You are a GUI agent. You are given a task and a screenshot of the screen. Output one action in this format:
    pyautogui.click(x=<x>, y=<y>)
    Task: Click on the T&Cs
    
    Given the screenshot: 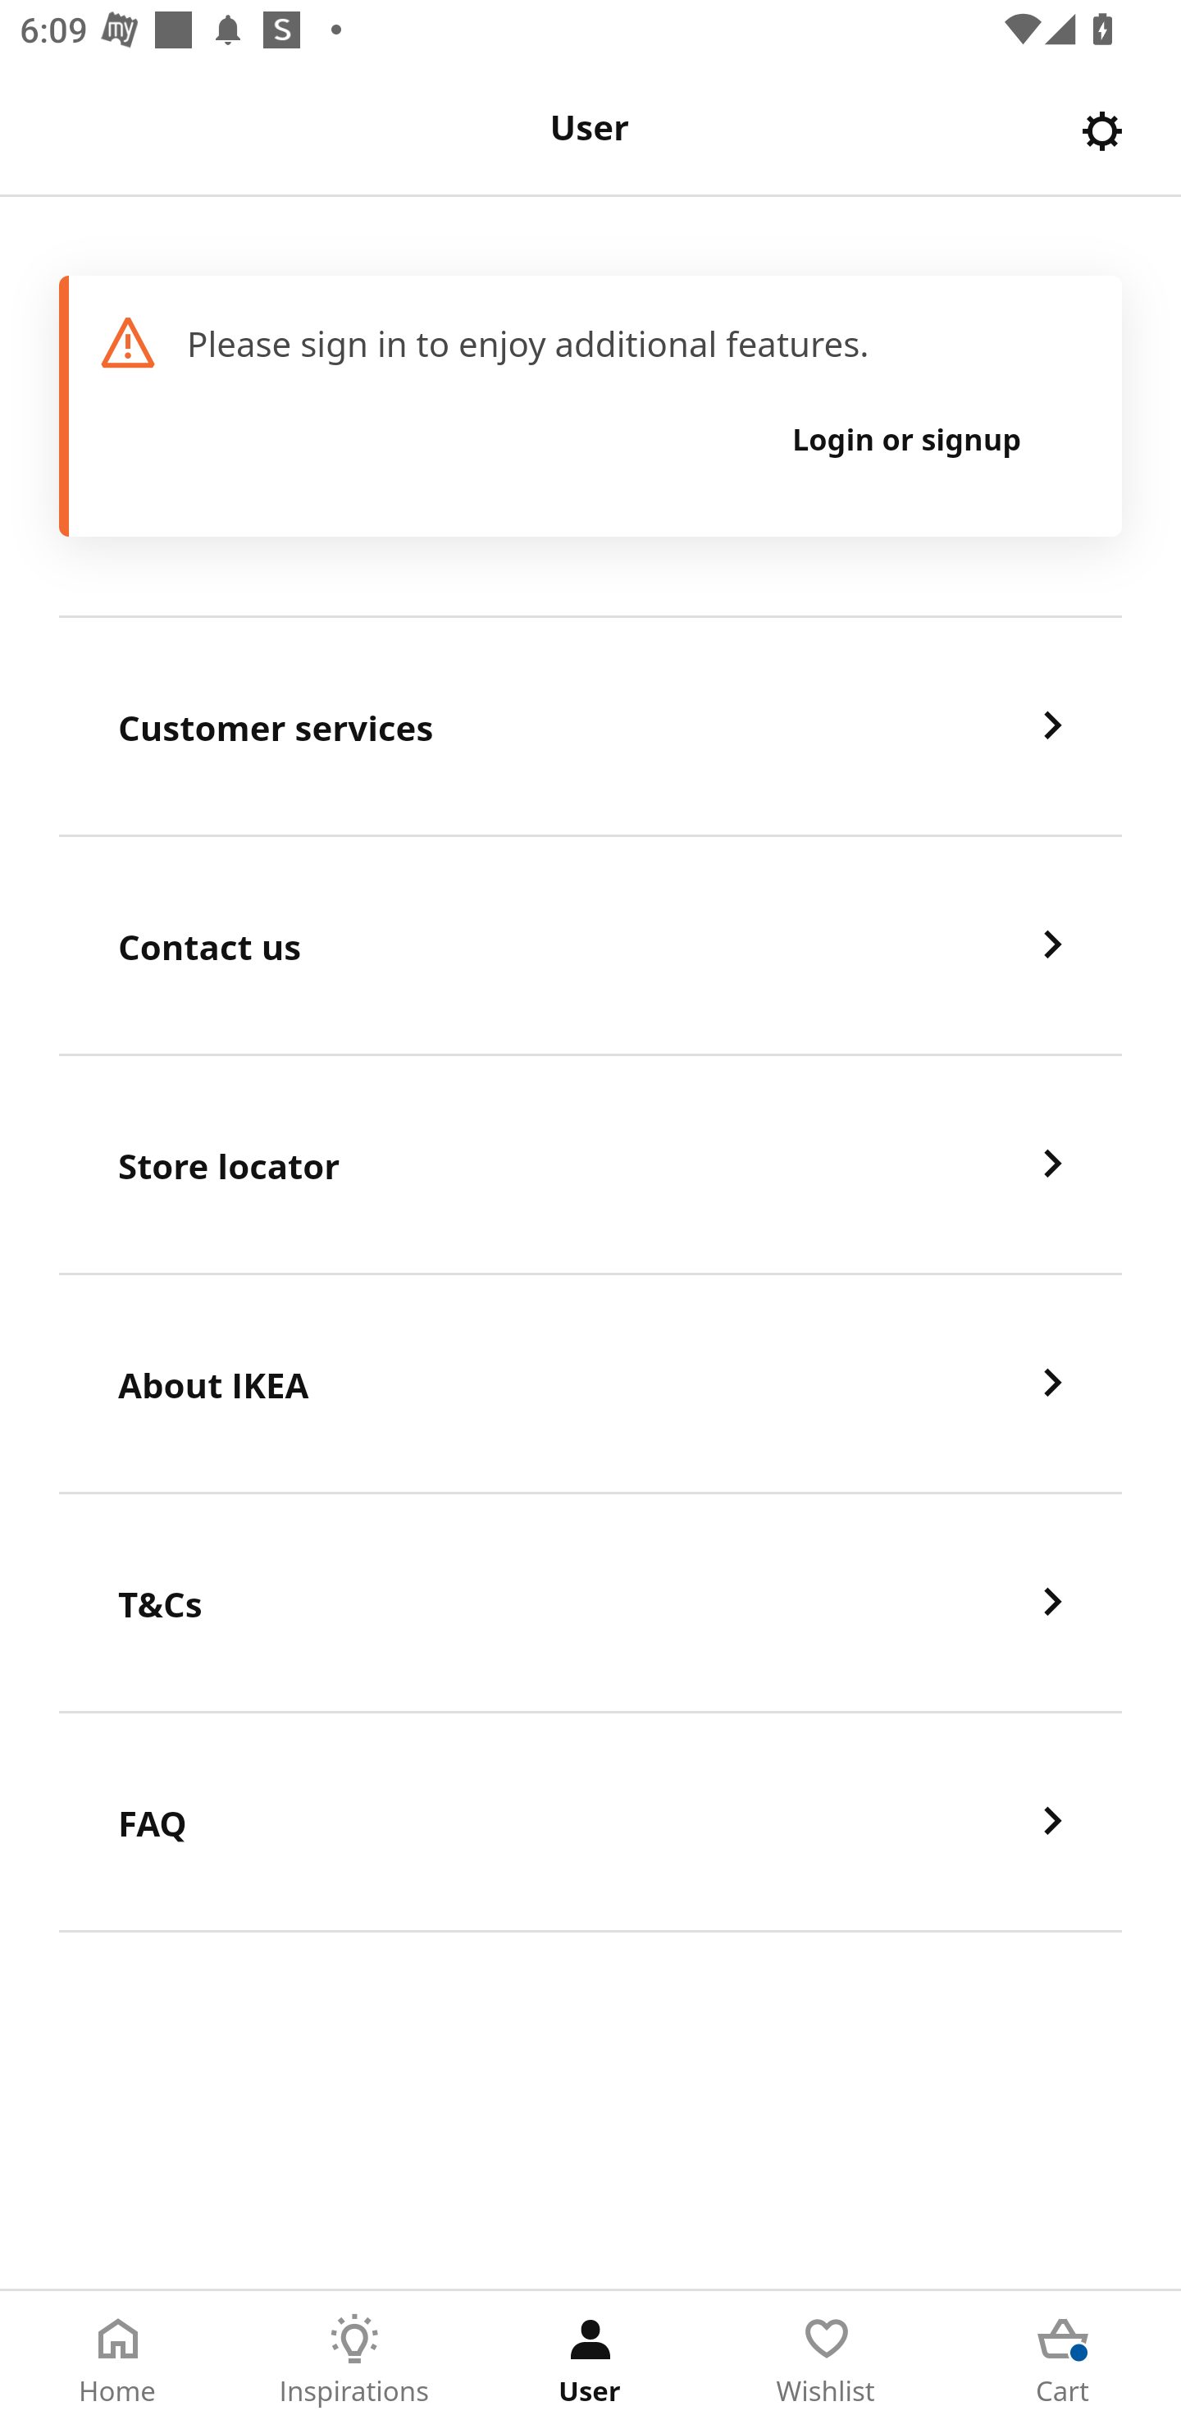 What is the action you would take?
    pyautogui.click(x=590, y=1603)
    